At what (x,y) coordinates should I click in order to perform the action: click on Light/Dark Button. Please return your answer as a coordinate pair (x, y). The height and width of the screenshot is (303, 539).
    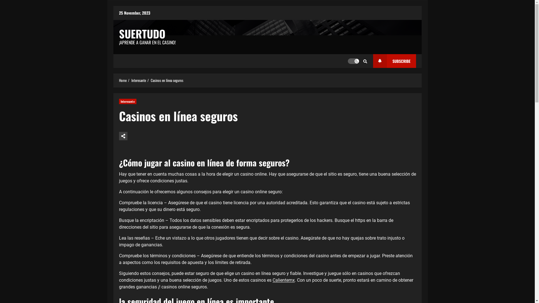
    Looking at the image, I should click on (353, 61).